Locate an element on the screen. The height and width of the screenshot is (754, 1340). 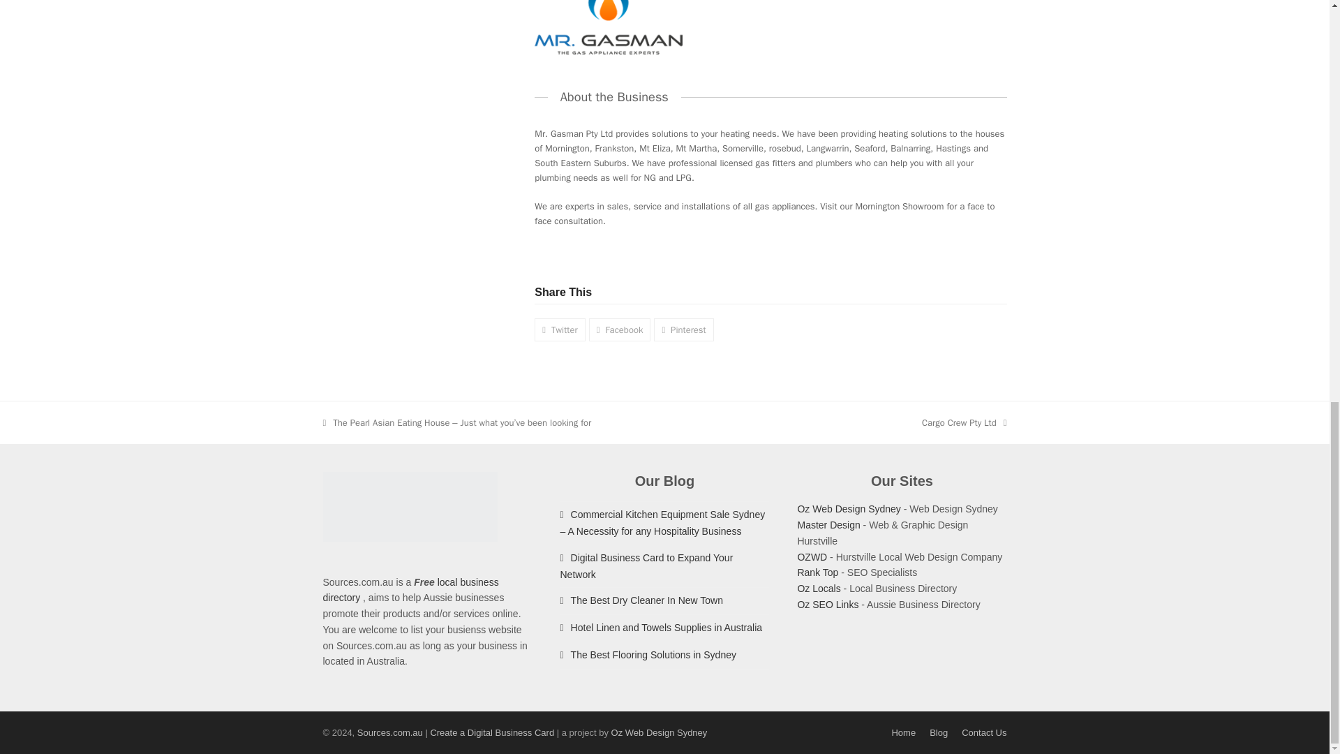
Rank Top is located at coordinates (818, 572).